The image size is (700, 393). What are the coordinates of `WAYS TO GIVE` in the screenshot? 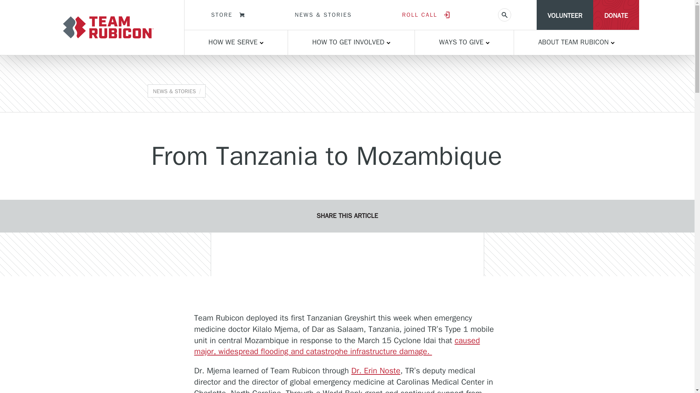 It's located at (464, 43).